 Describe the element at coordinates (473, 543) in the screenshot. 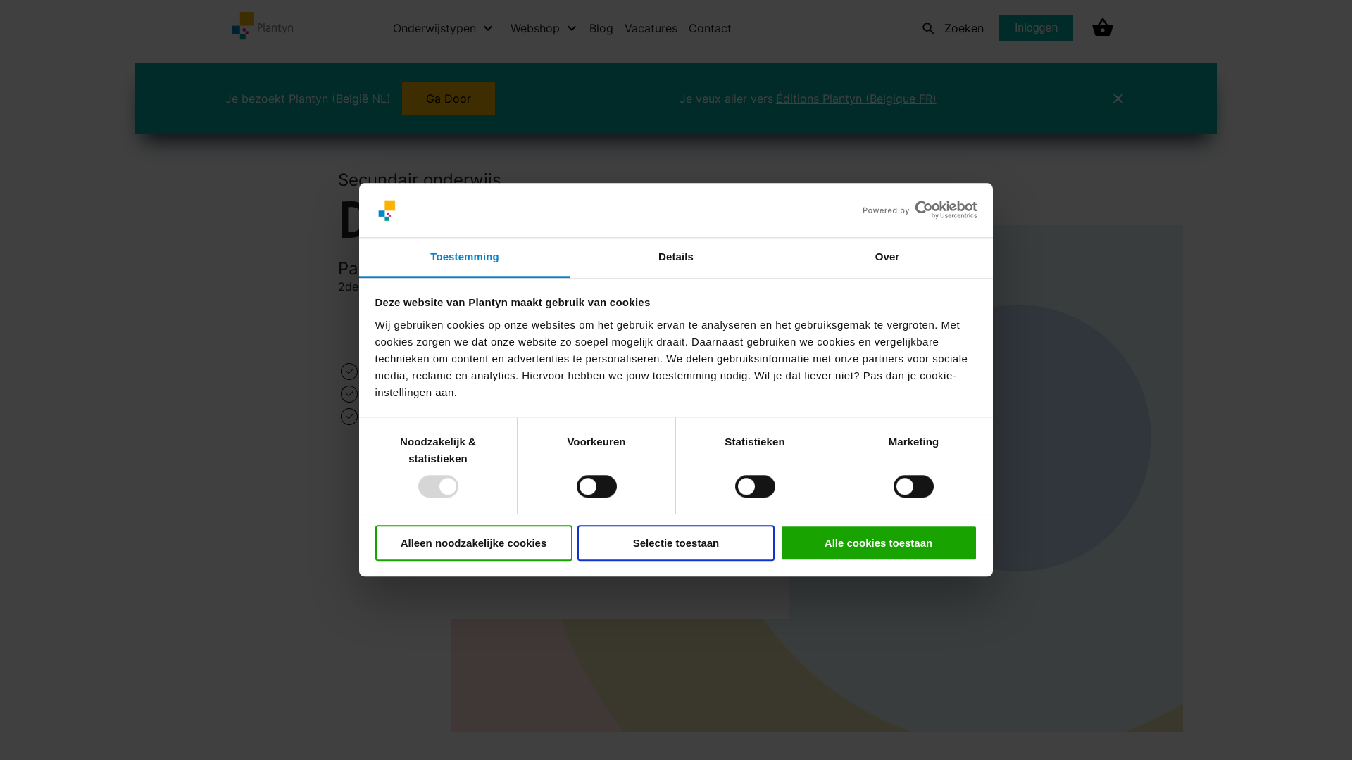

I see `Alleen noodzakelijke cookies` at that location.